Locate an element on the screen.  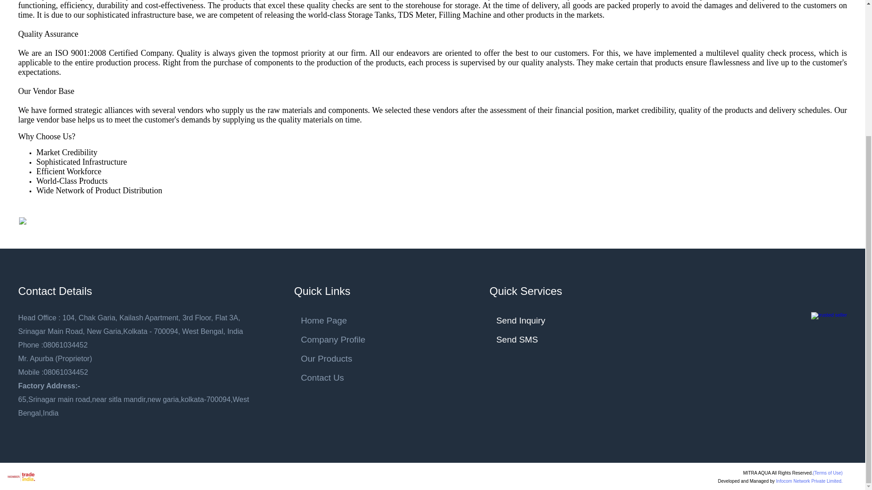
Contact Us is located at coordinates (367, 377).